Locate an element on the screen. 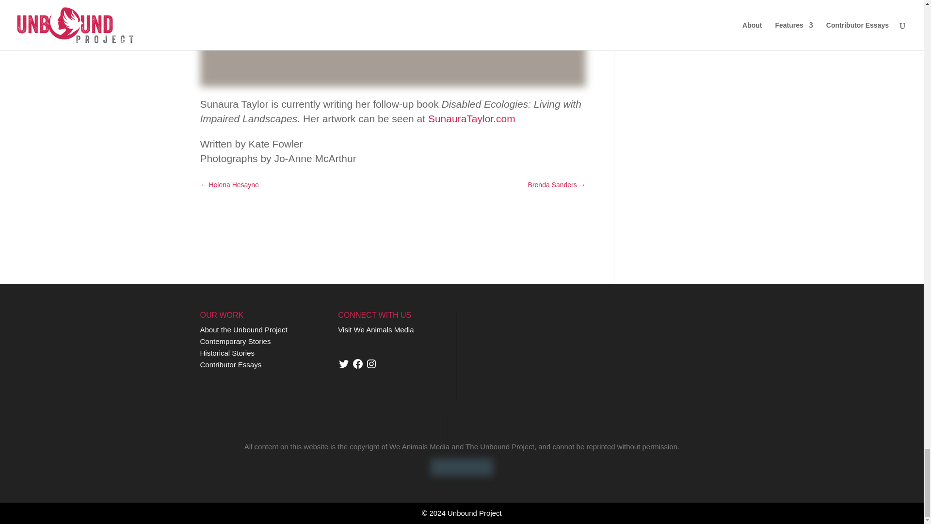 This screenshot has height=524, width=931. About the Unbound Project is located at coordinates (243, 329).